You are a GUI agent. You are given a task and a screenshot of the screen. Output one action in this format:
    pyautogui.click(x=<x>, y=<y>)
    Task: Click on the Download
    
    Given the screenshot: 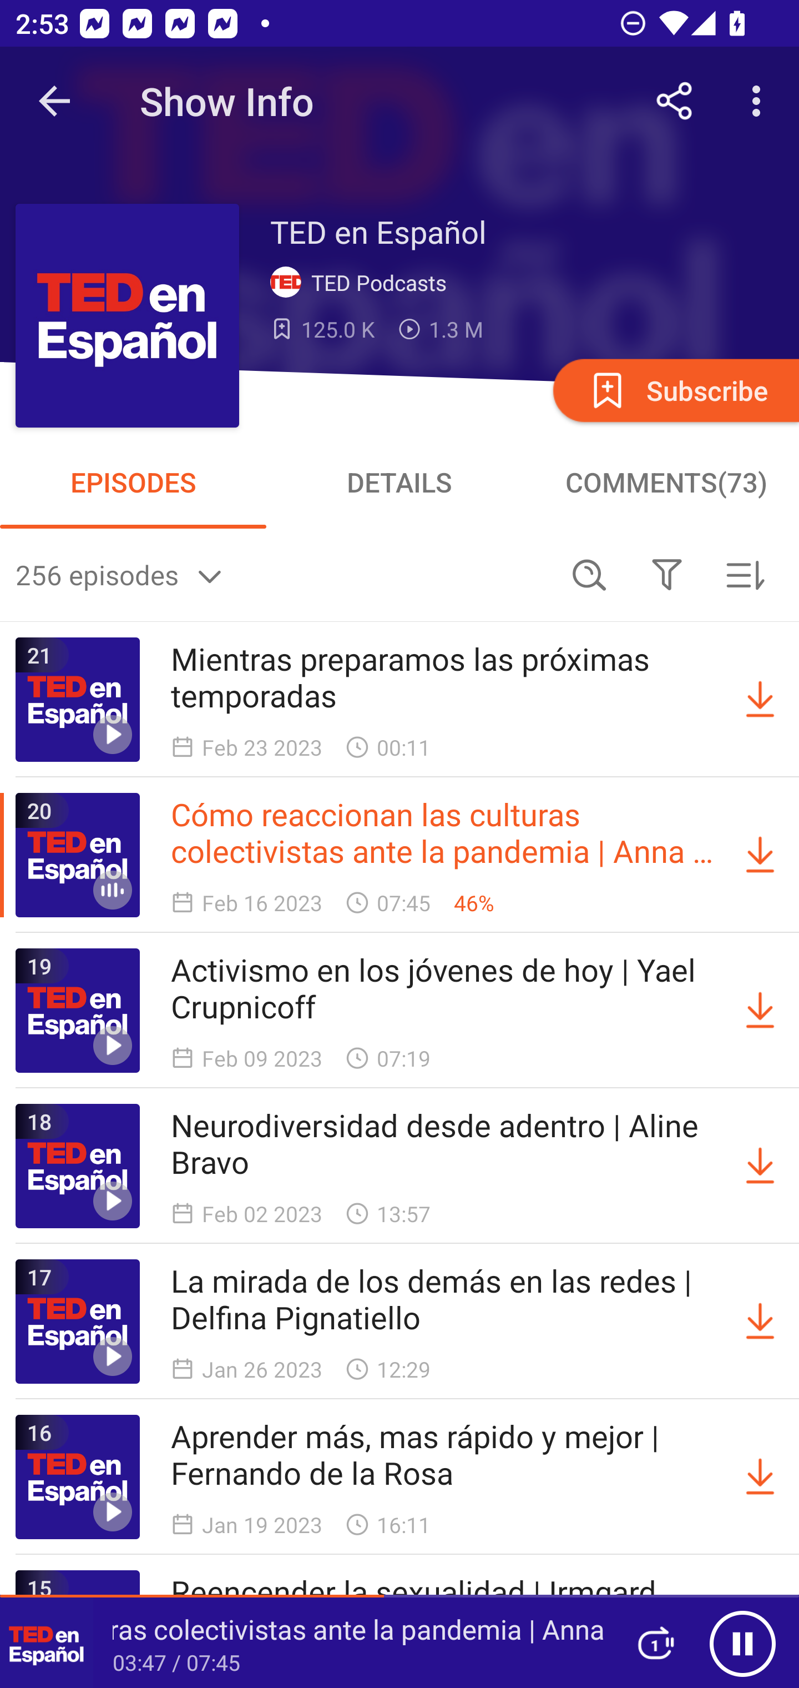 What is the action you would take?
    pyautogui.click(x=760, y=1322)
    